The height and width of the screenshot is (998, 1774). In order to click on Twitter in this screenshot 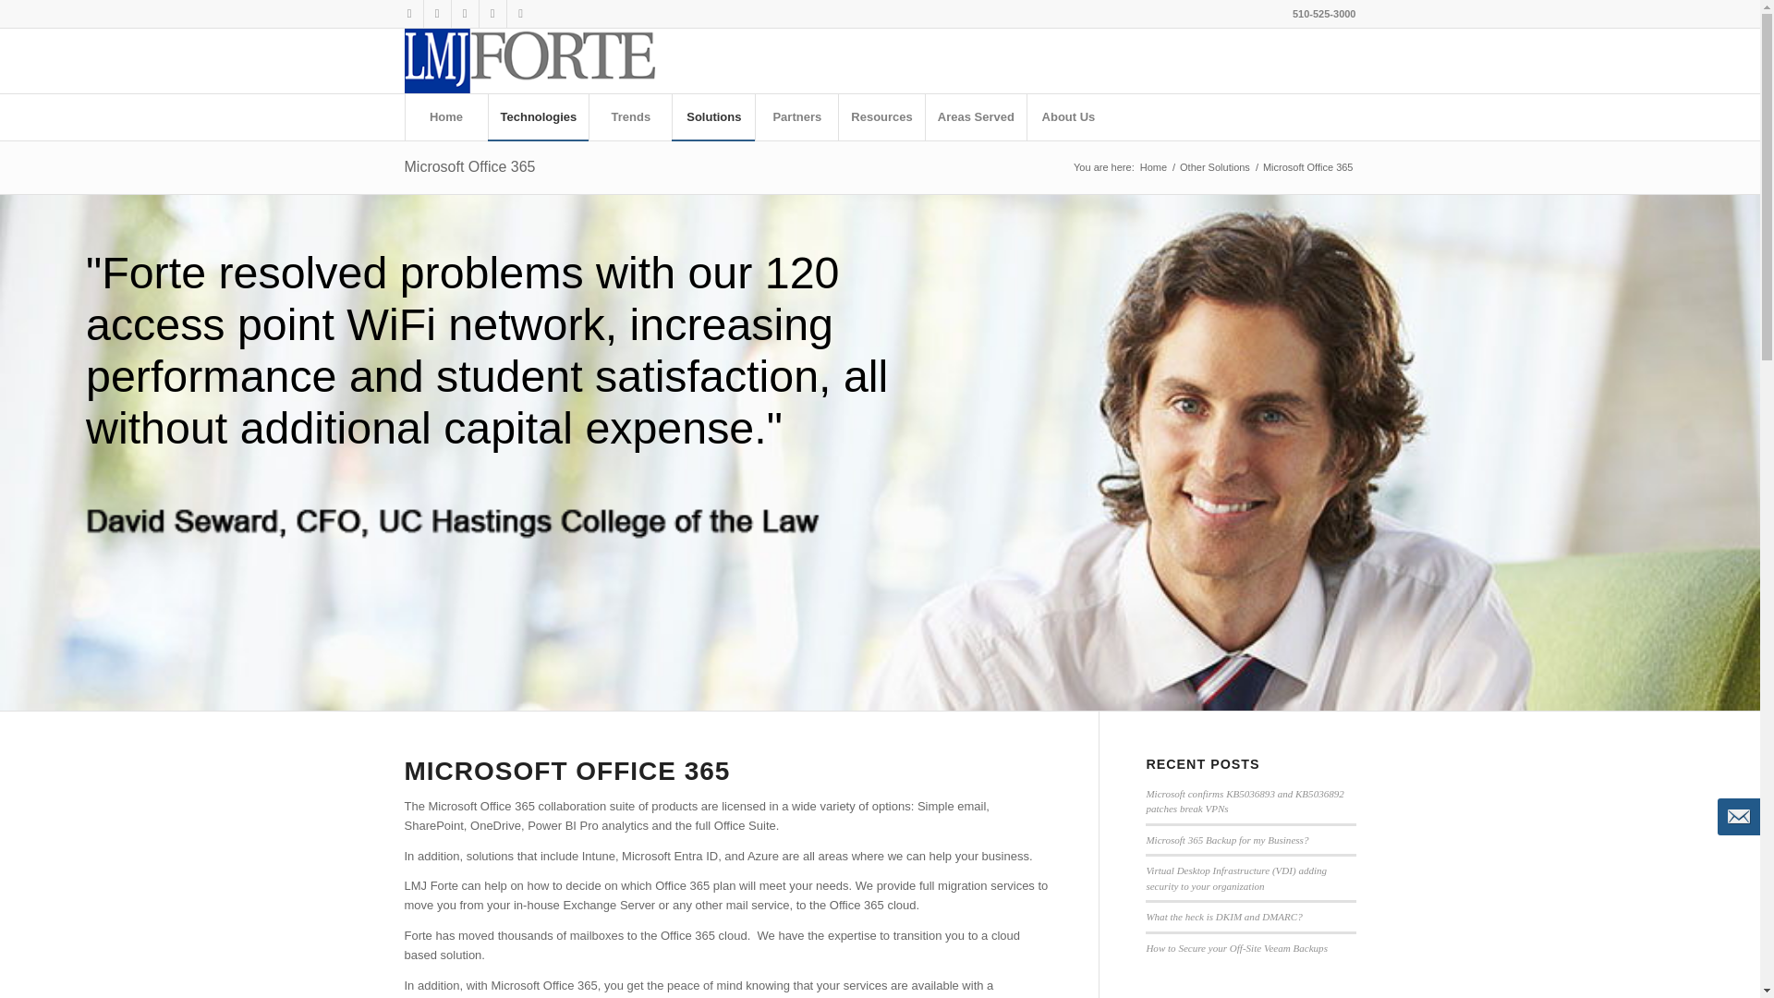, I will do `click(464, 14)`.